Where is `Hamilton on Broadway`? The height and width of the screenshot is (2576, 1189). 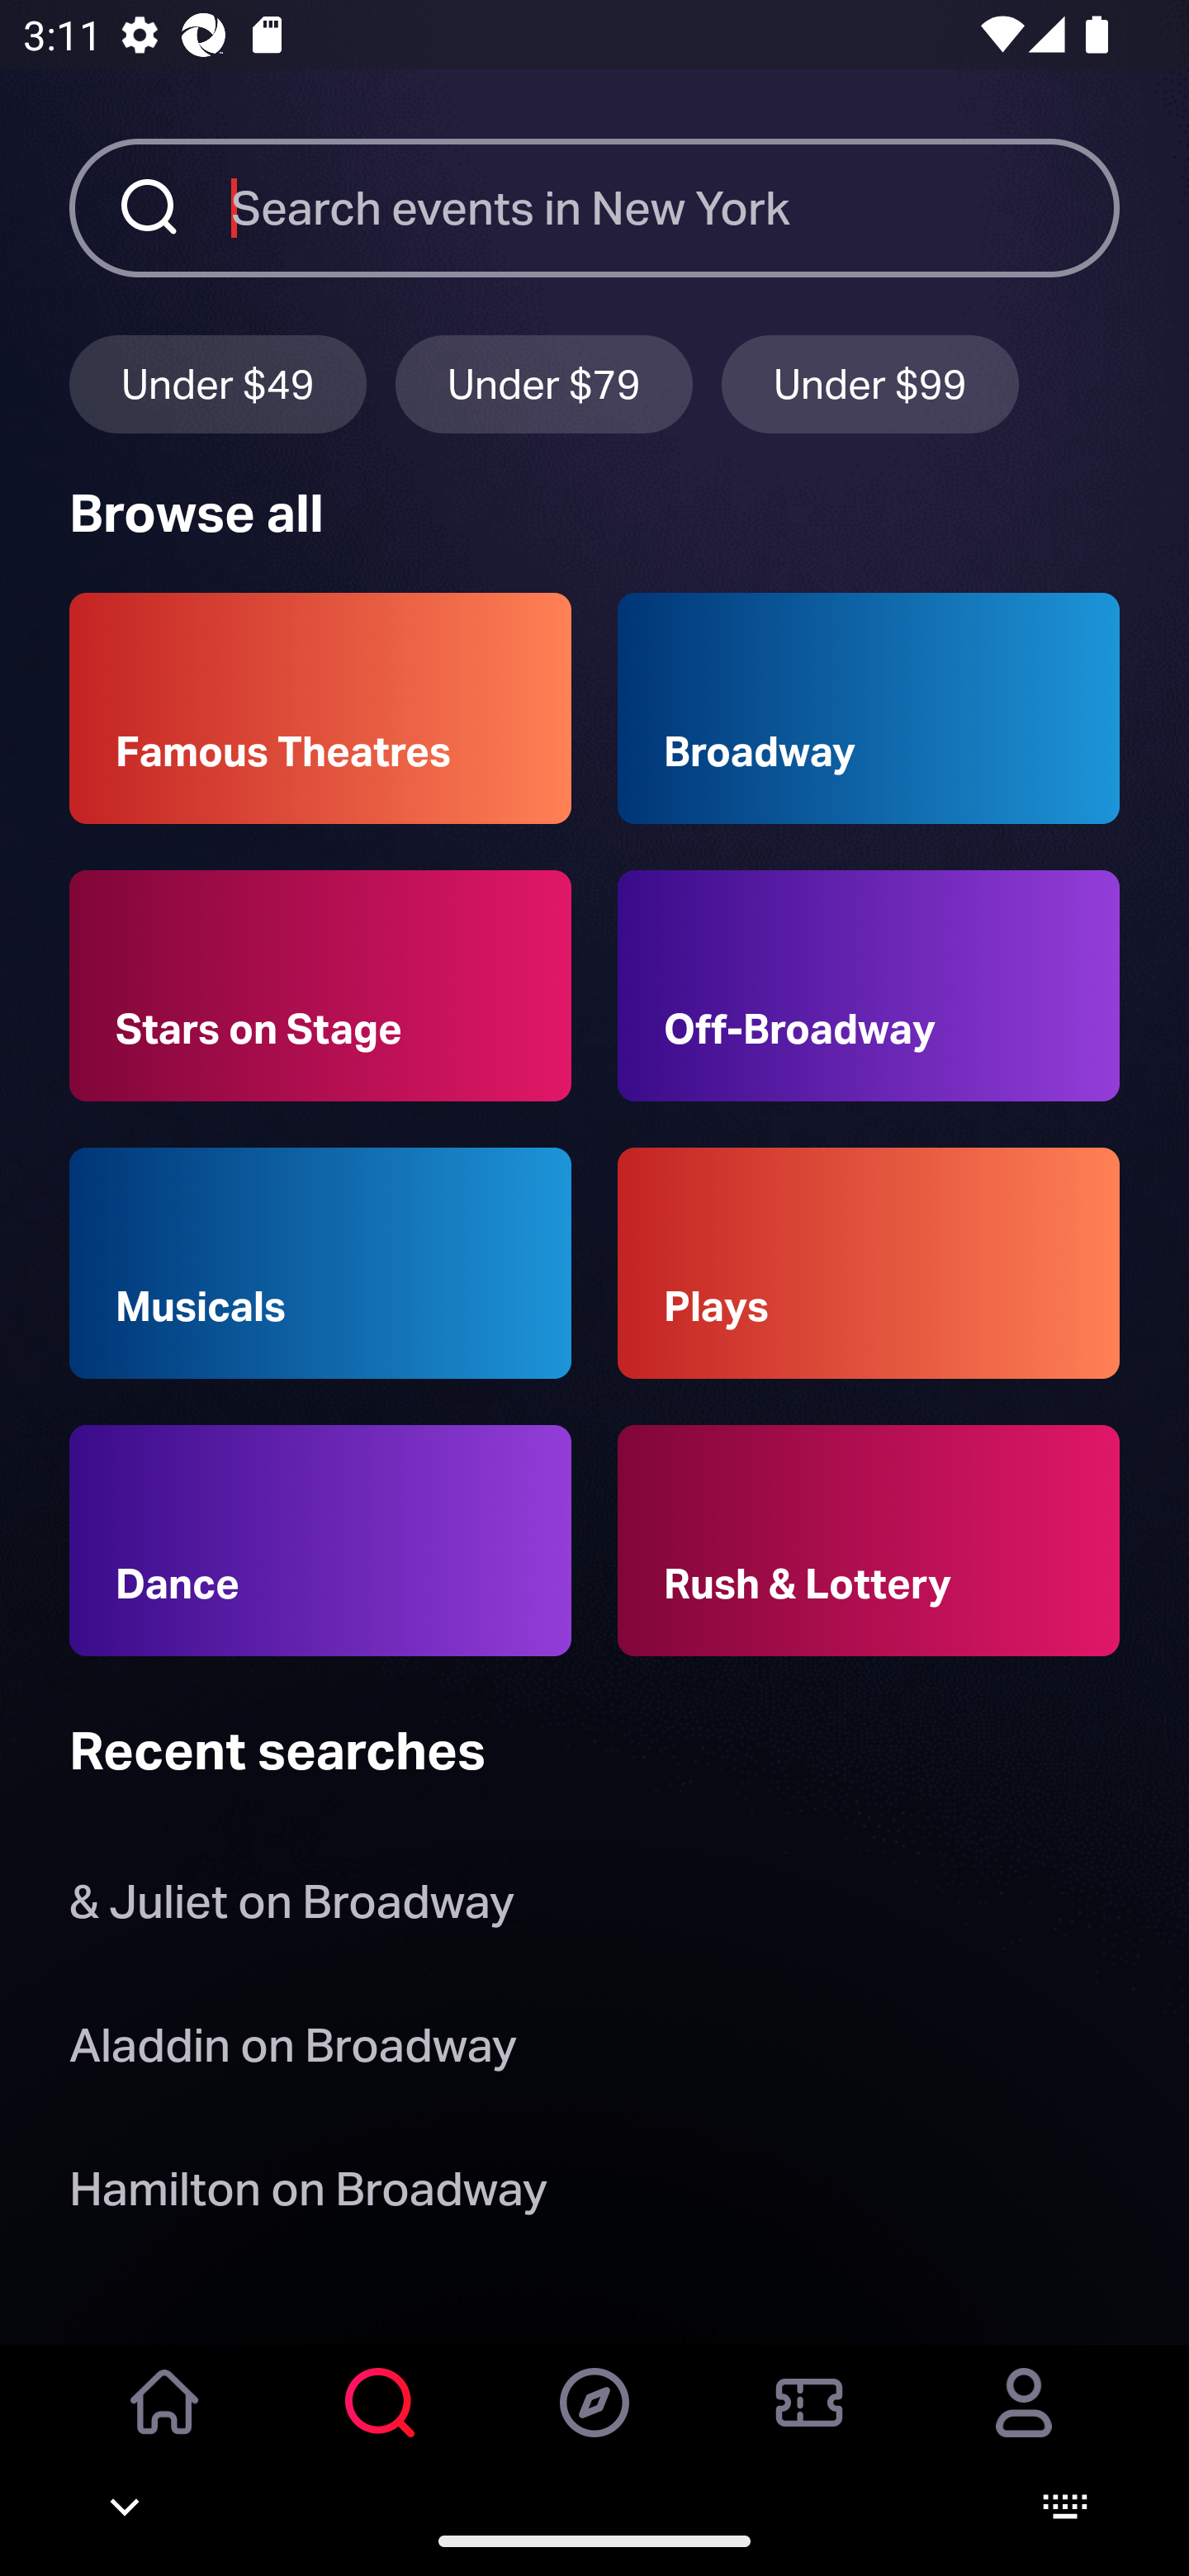
Hamilton on Broadway is located at coordinates (308, 2195).